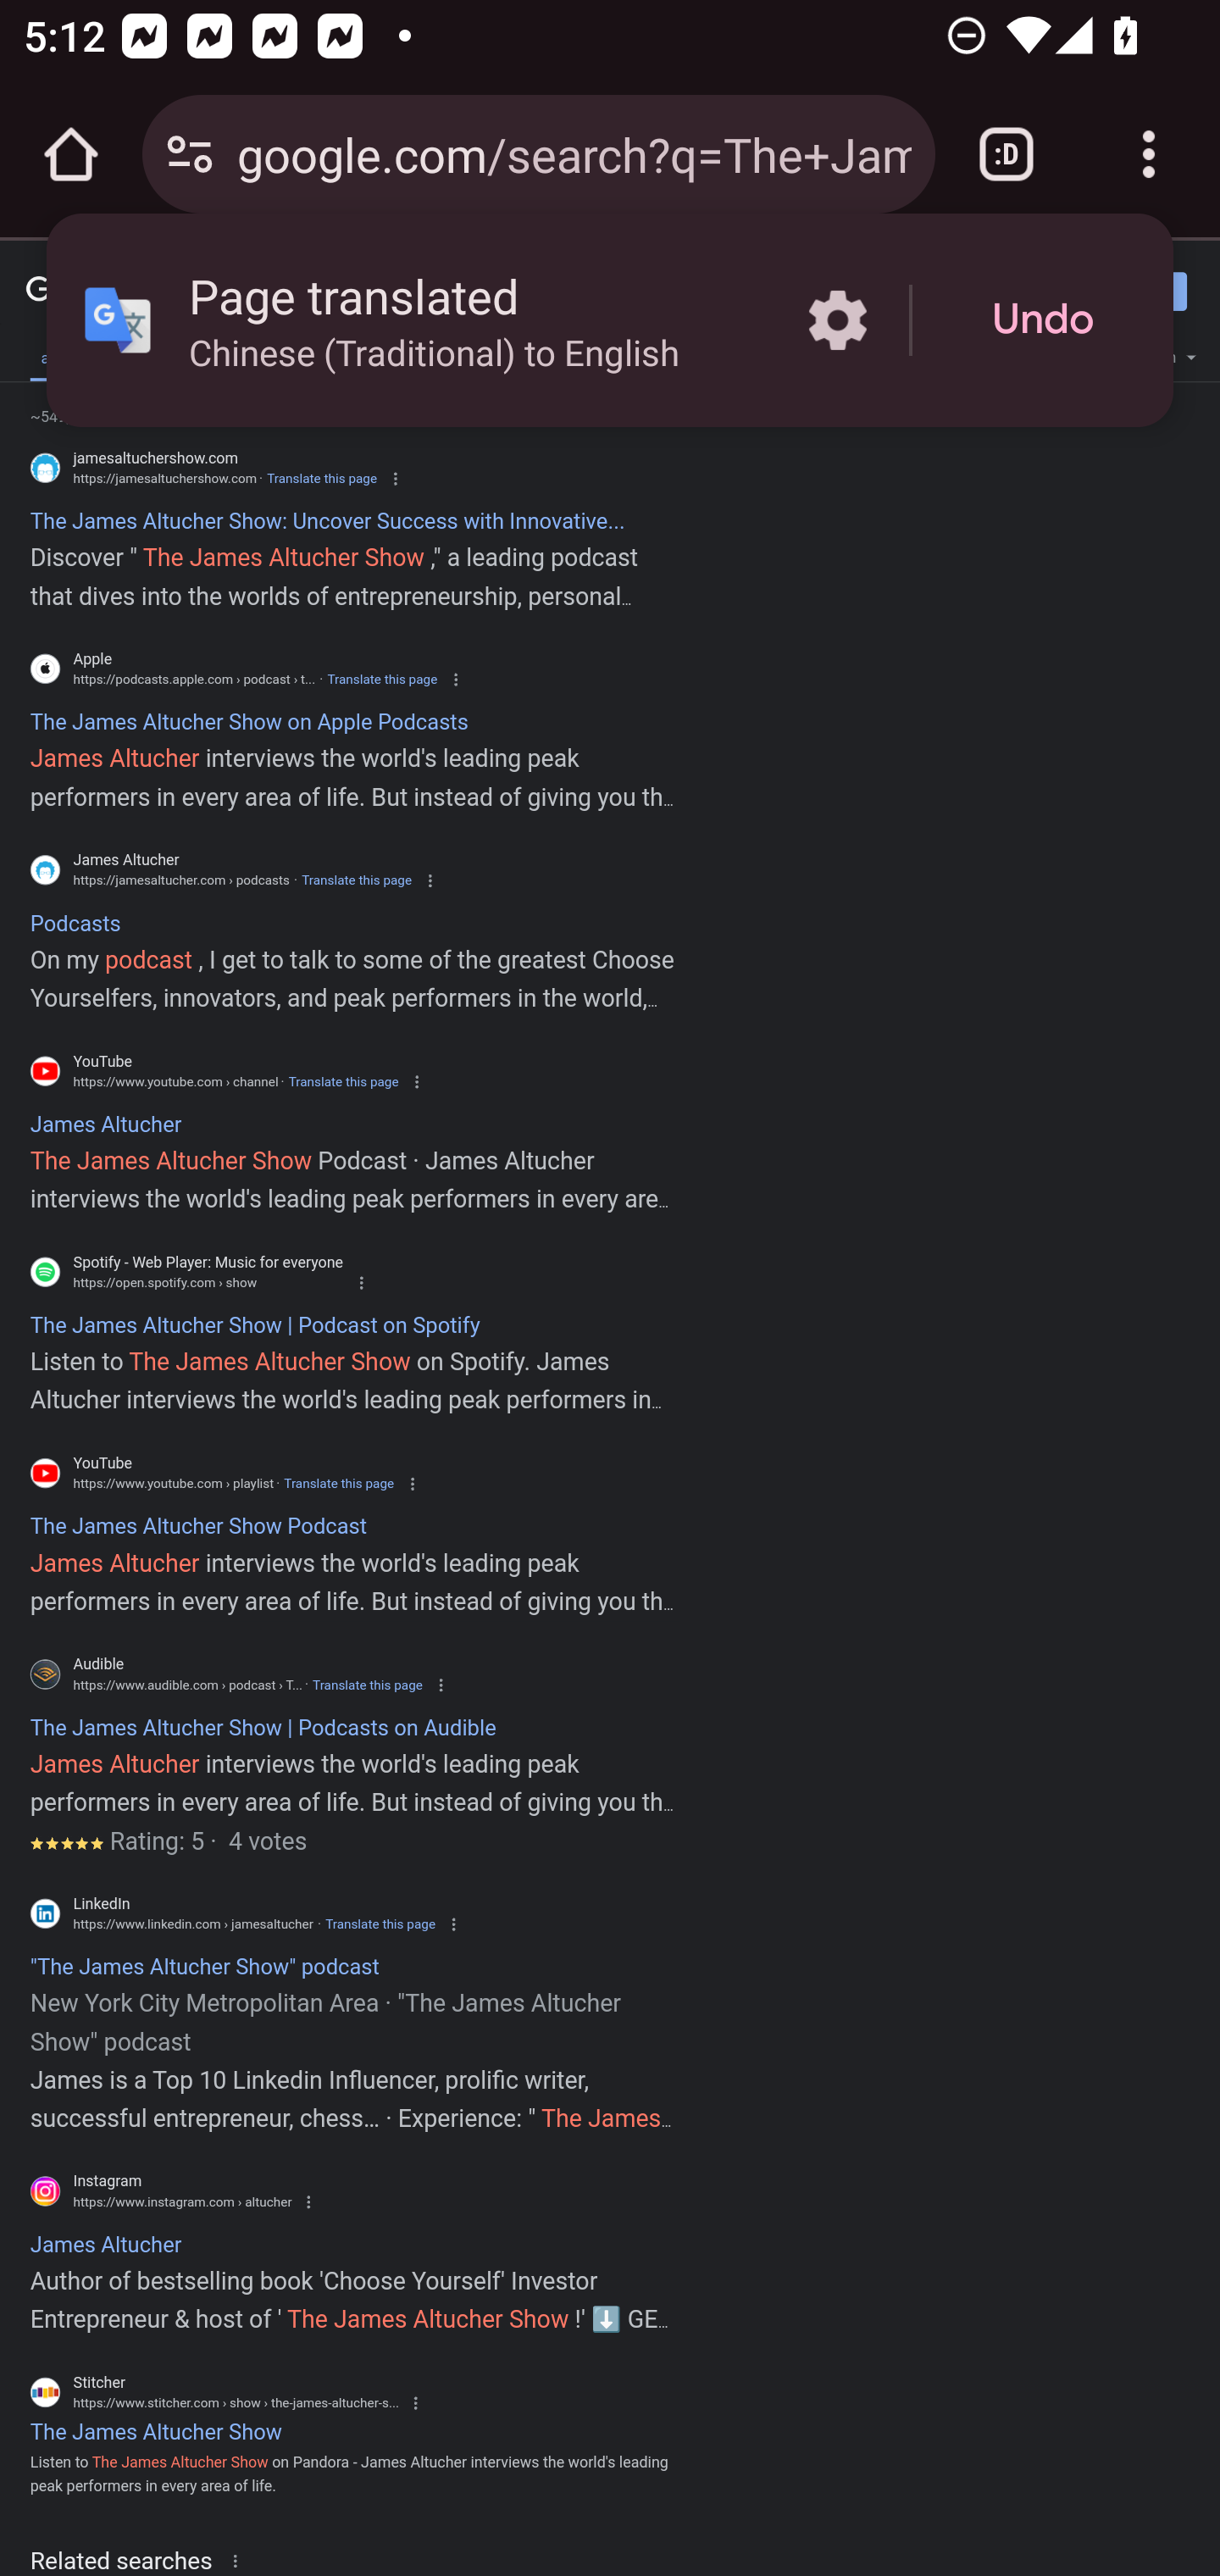  I want to click on Connection is secure, so click(190, 154).